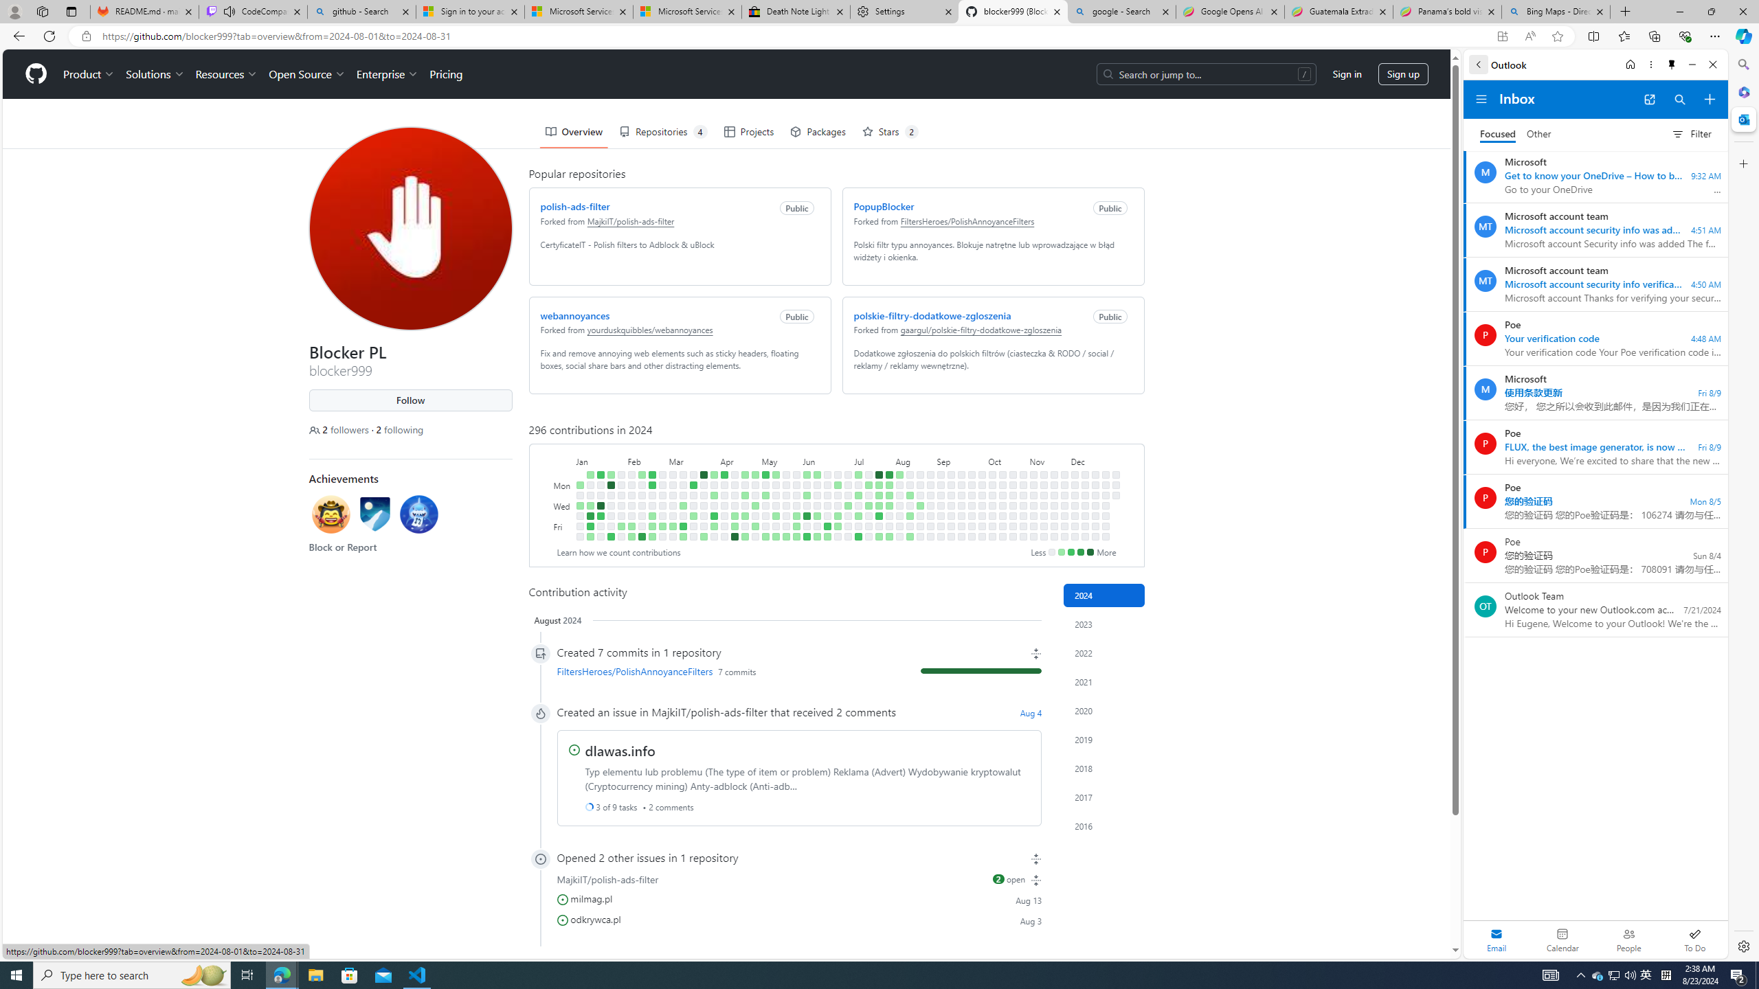 Image resolution: width=1759 pixels, height=989 pixels. Describe the element at coordinates (1104, 681) in the screenshot. I see `2021` at that location.